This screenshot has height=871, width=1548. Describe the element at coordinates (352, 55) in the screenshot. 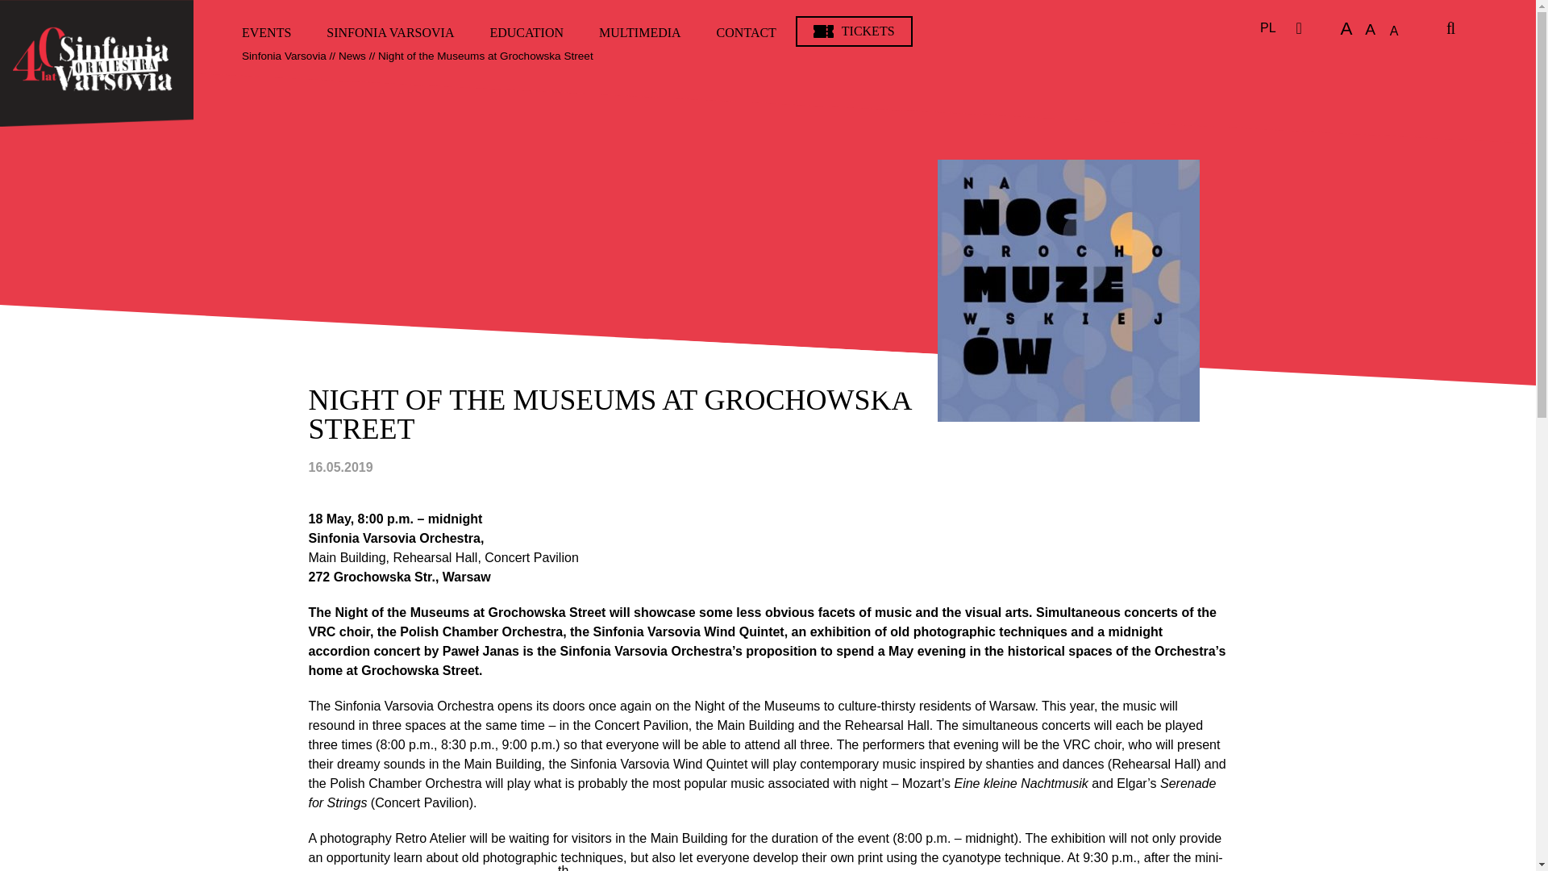

I see `Go to the News category archives.` at that location.